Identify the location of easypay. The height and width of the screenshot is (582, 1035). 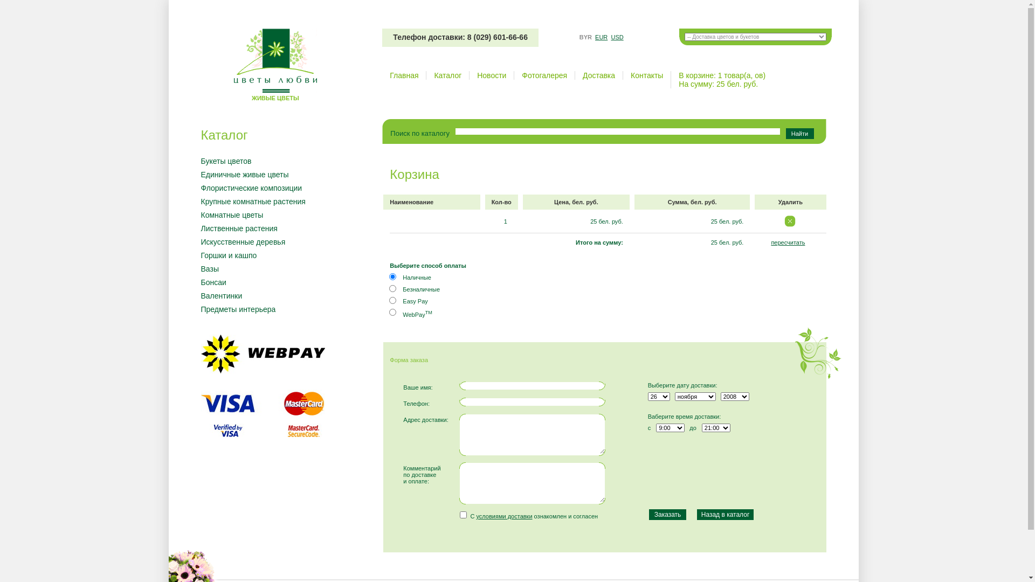
(392, 301).